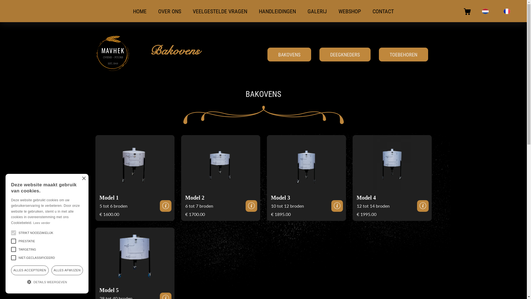 The image size is (531, 299). What do you see at coordinates (350, 11) in the screenshot?
I see `WEBSHOP` at bounding box center [350, 11].